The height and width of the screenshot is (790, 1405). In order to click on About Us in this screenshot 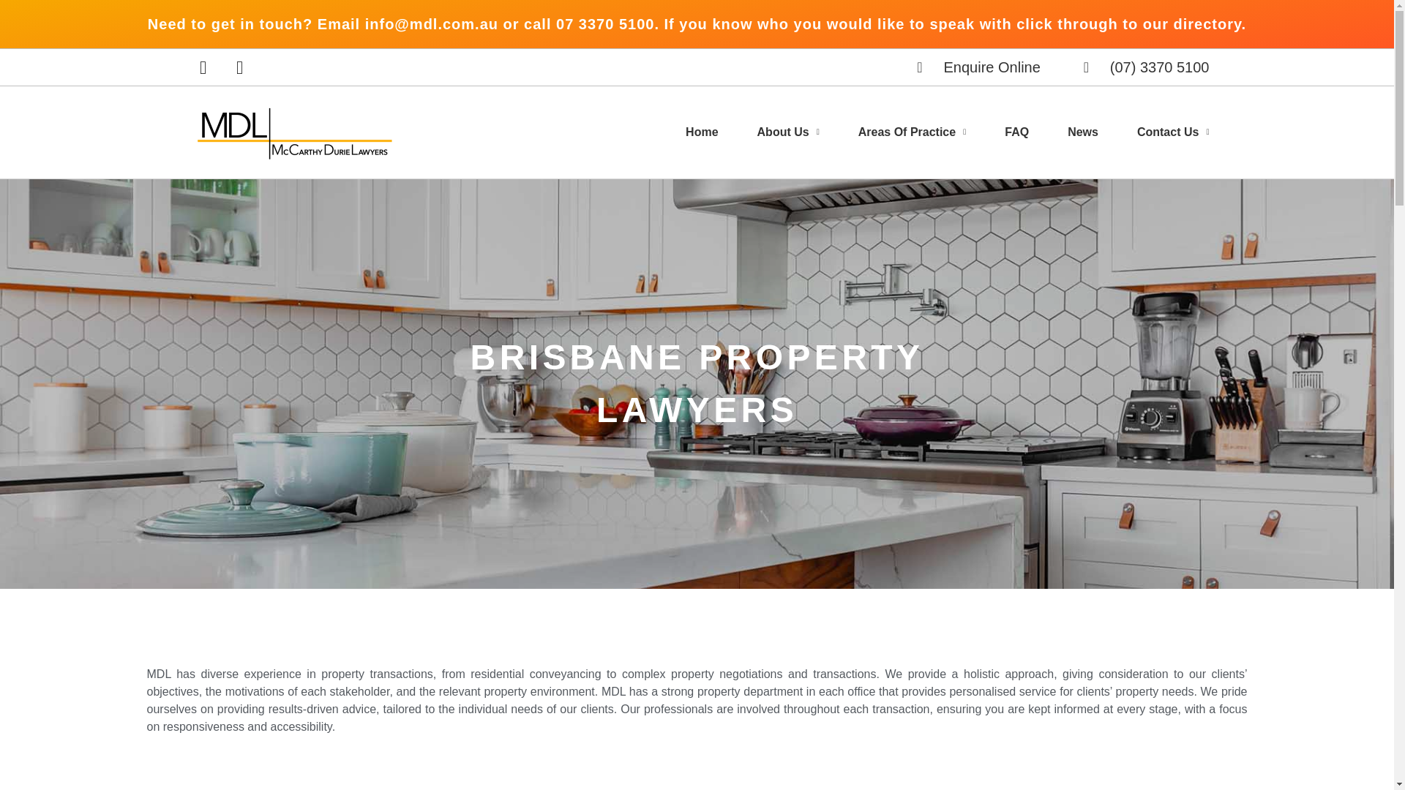, I will do `click(787, 132)`.